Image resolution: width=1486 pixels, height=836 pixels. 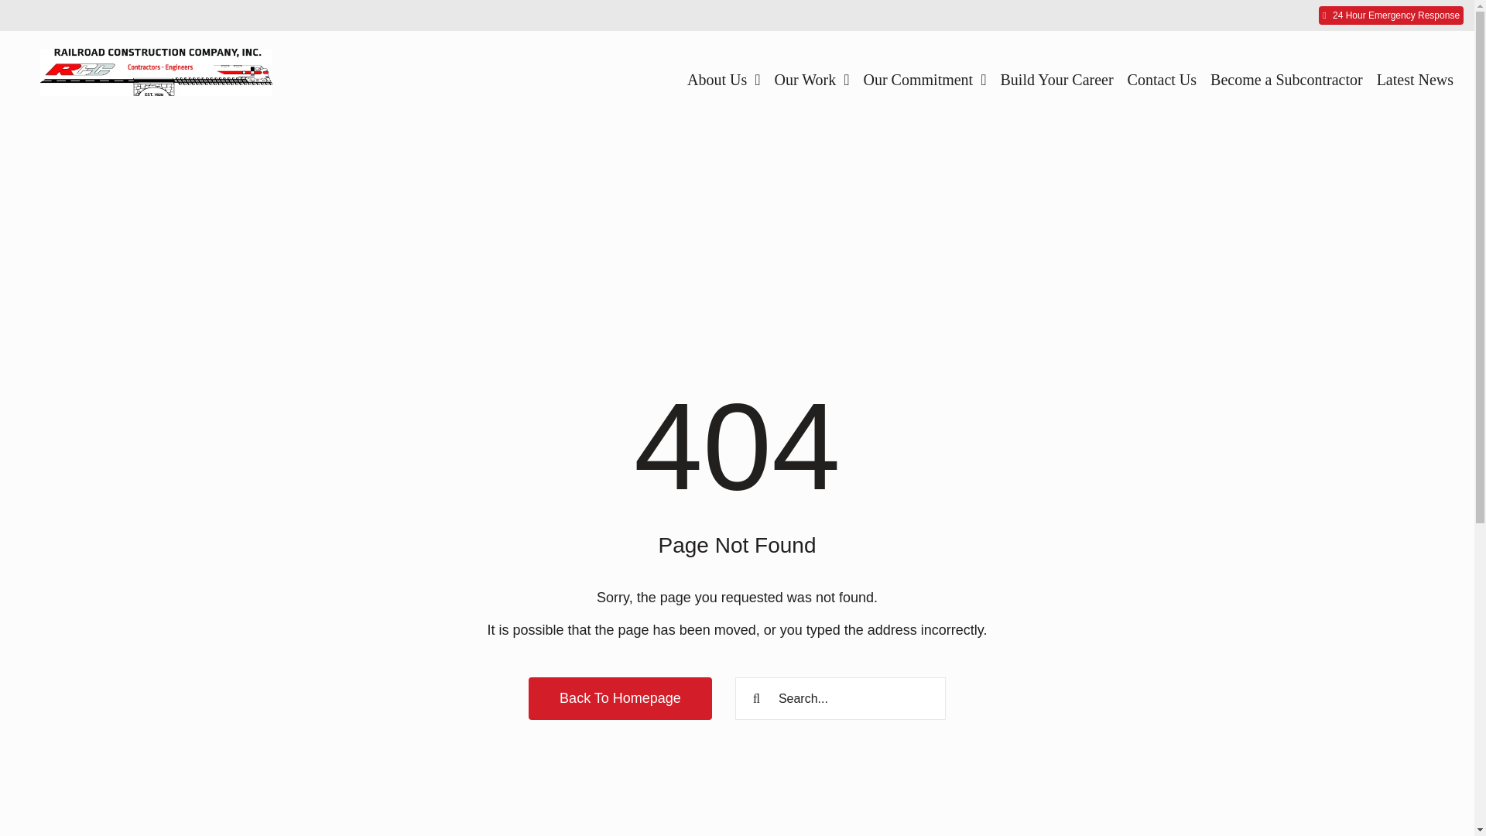 What do you see at coordinates (1392, 15) in the screenshot?
I see `24 Hour Emergency Response` at bounding box center [1392, 15].